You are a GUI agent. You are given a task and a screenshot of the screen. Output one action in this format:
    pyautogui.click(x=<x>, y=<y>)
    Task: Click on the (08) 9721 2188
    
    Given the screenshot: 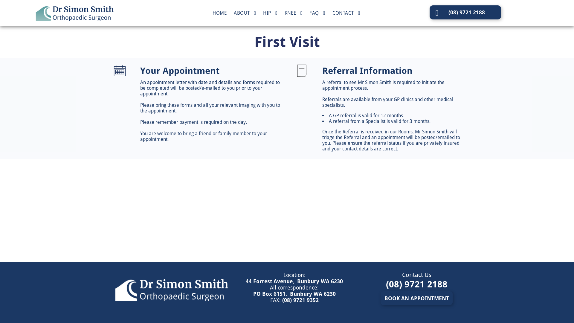 What is the action you would take?
    pyautogui.click(x=465, y=13)
    